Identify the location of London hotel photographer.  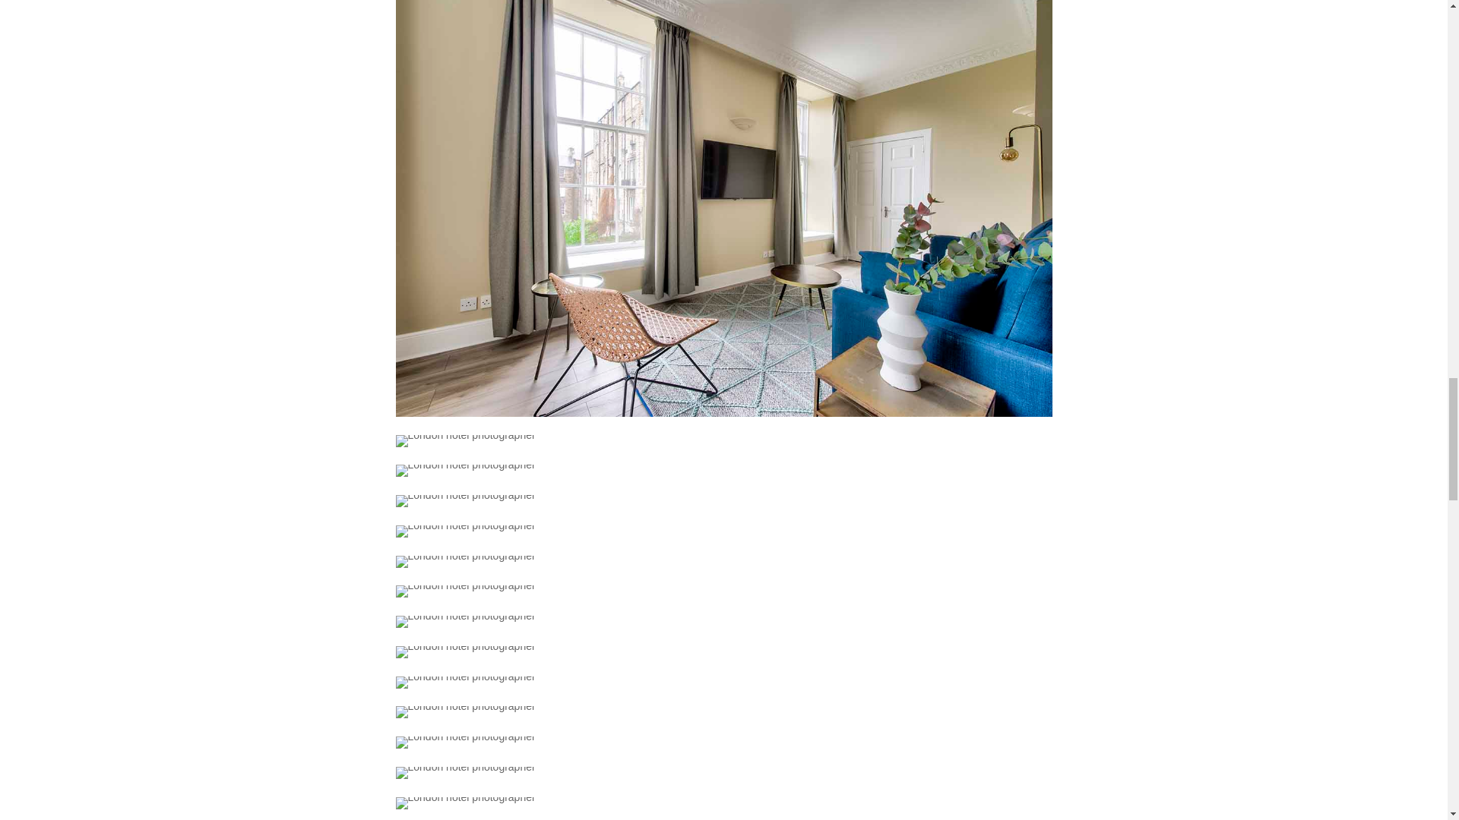
(465, 531).